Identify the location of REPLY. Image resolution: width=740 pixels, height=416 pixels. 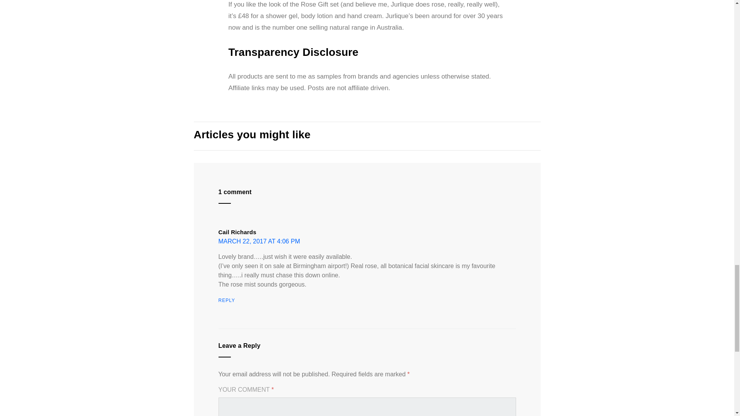
(226, 300).